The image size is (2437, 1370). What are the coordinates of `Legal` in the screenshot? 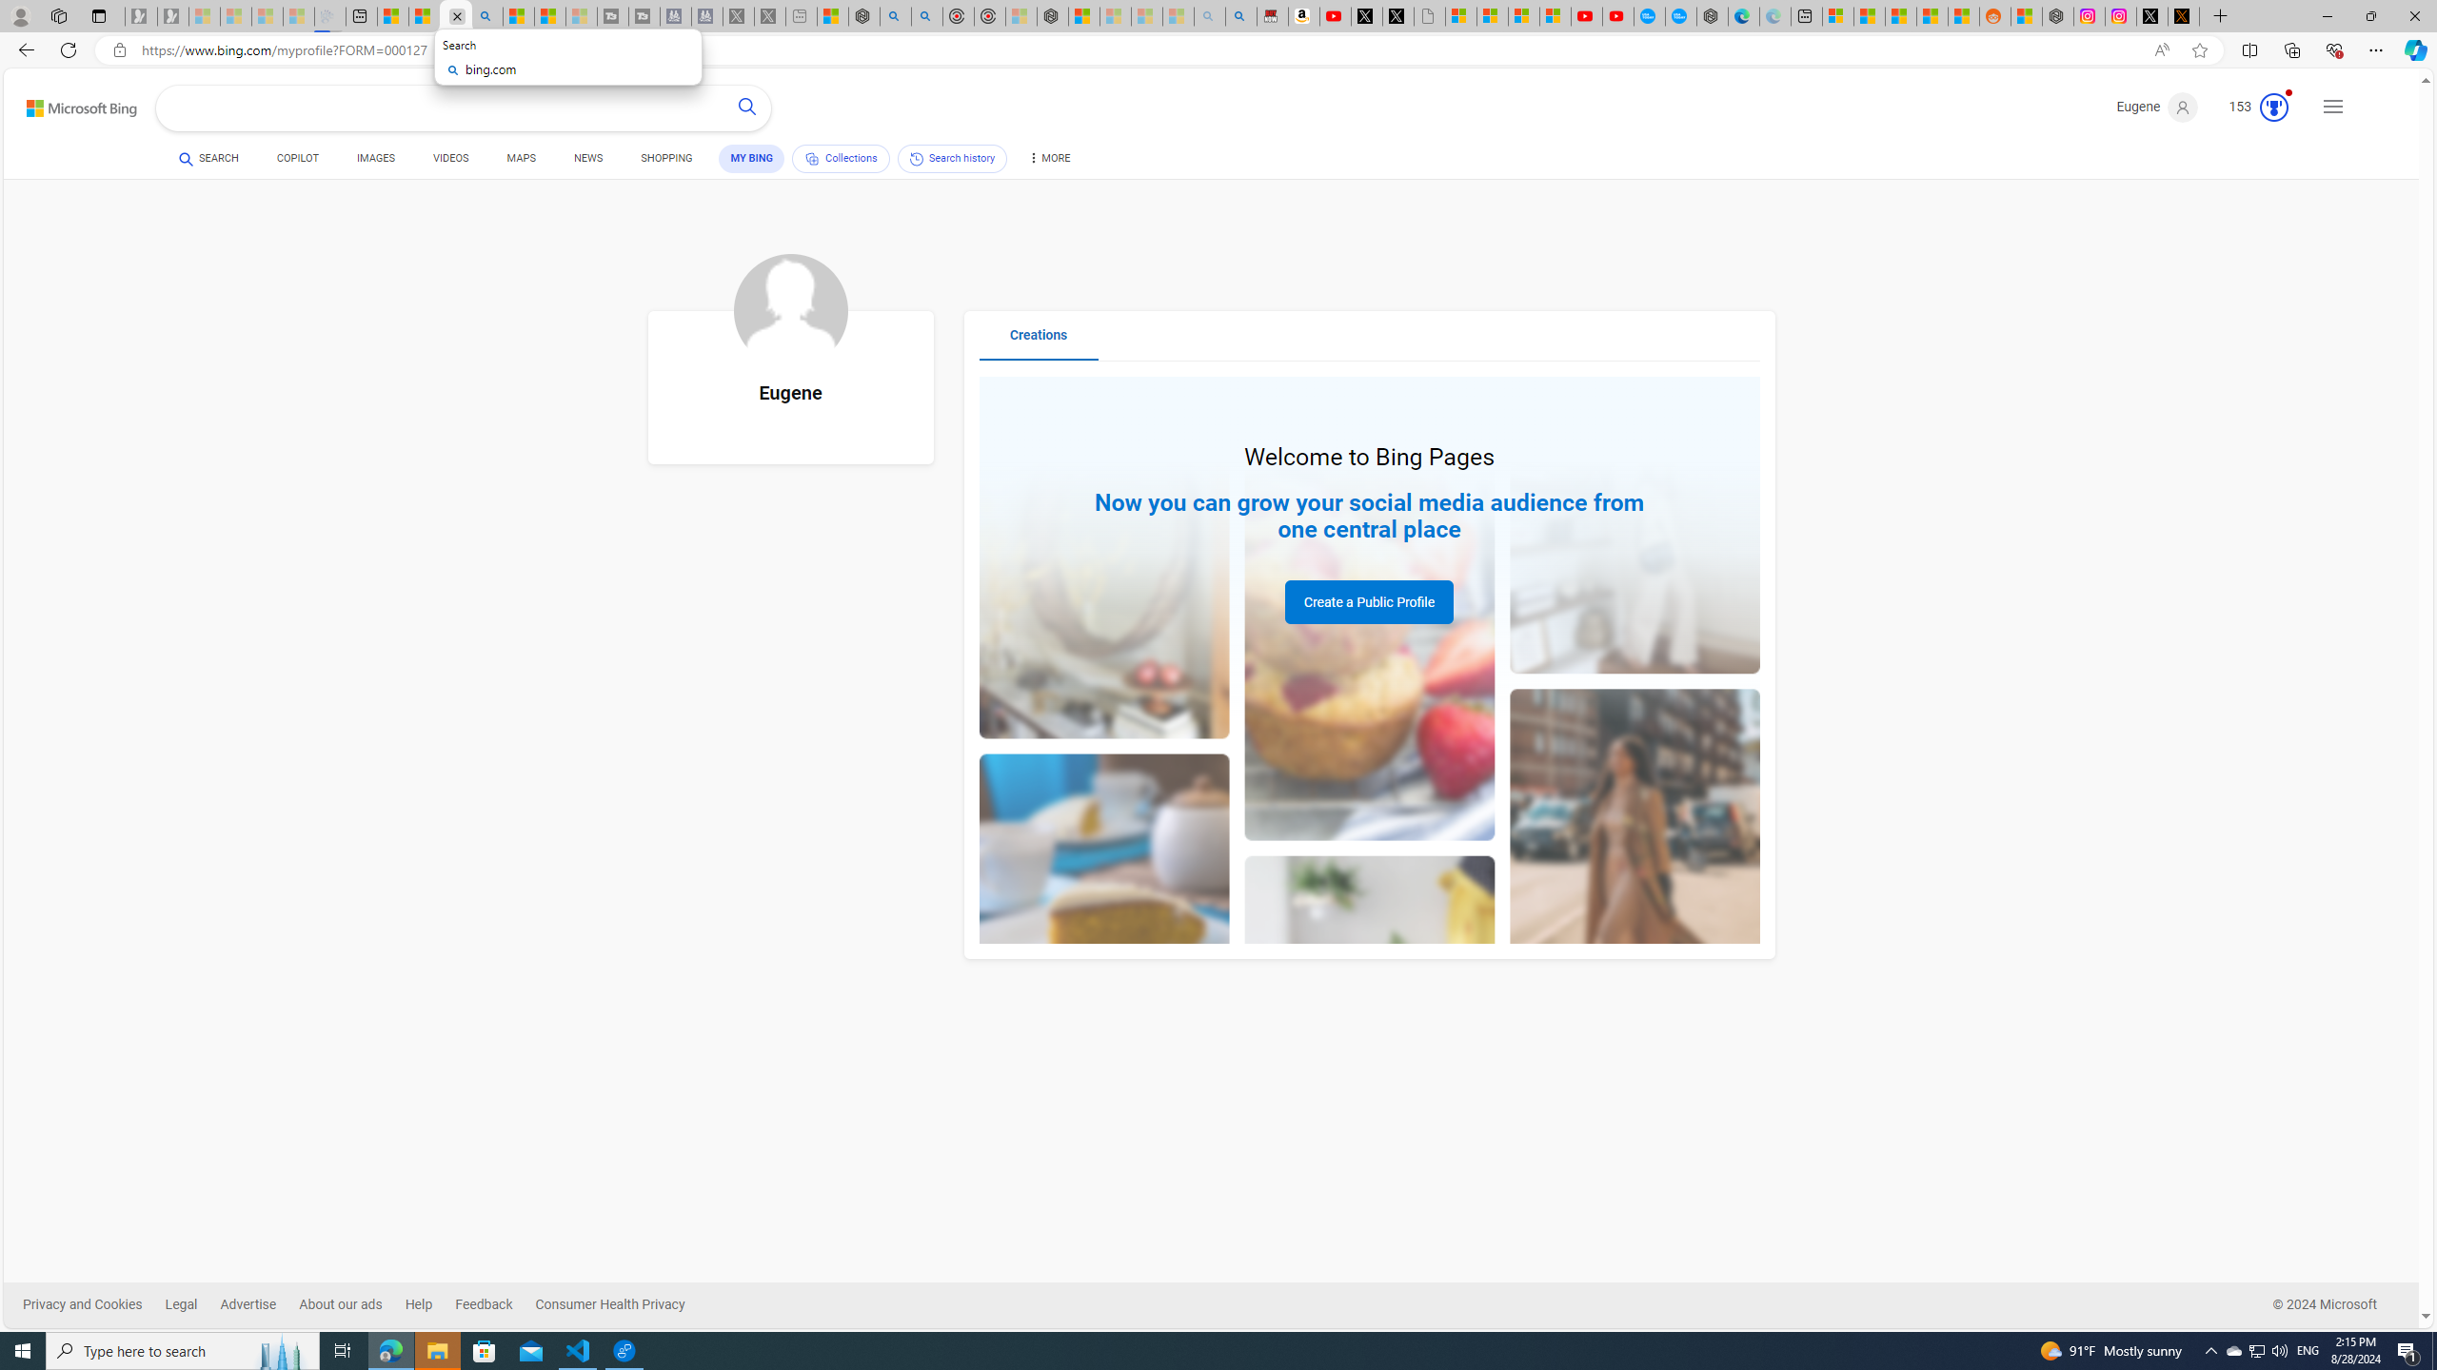 It's located at (193, 1304).